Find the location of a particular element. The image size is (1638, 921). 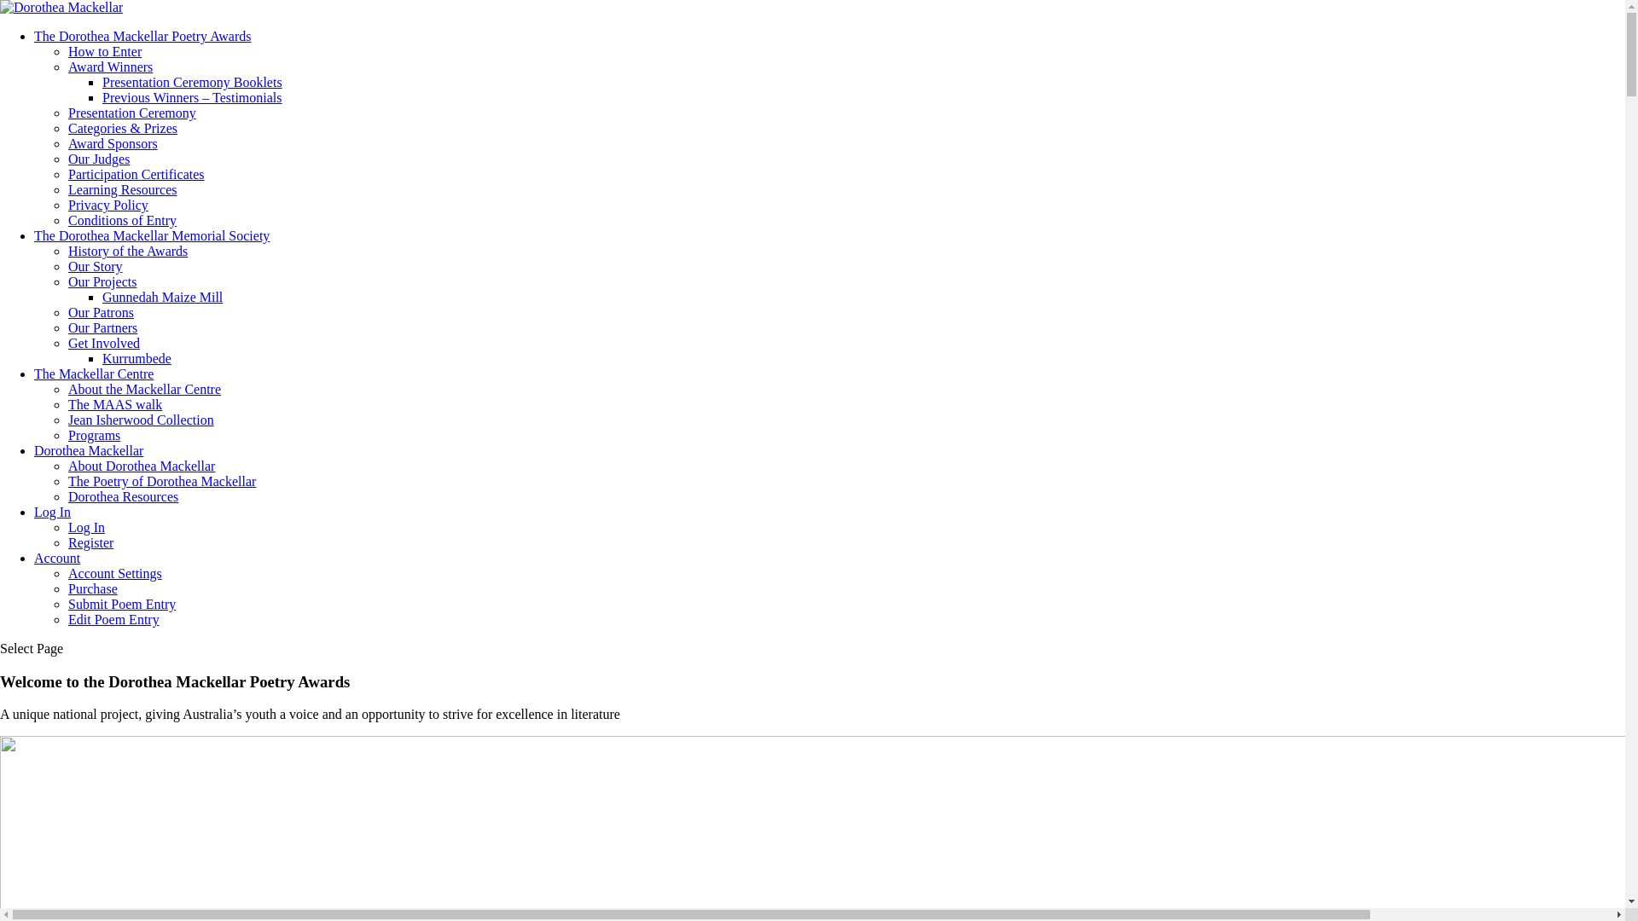

History of the Awards is located at coordinates (128, 251).